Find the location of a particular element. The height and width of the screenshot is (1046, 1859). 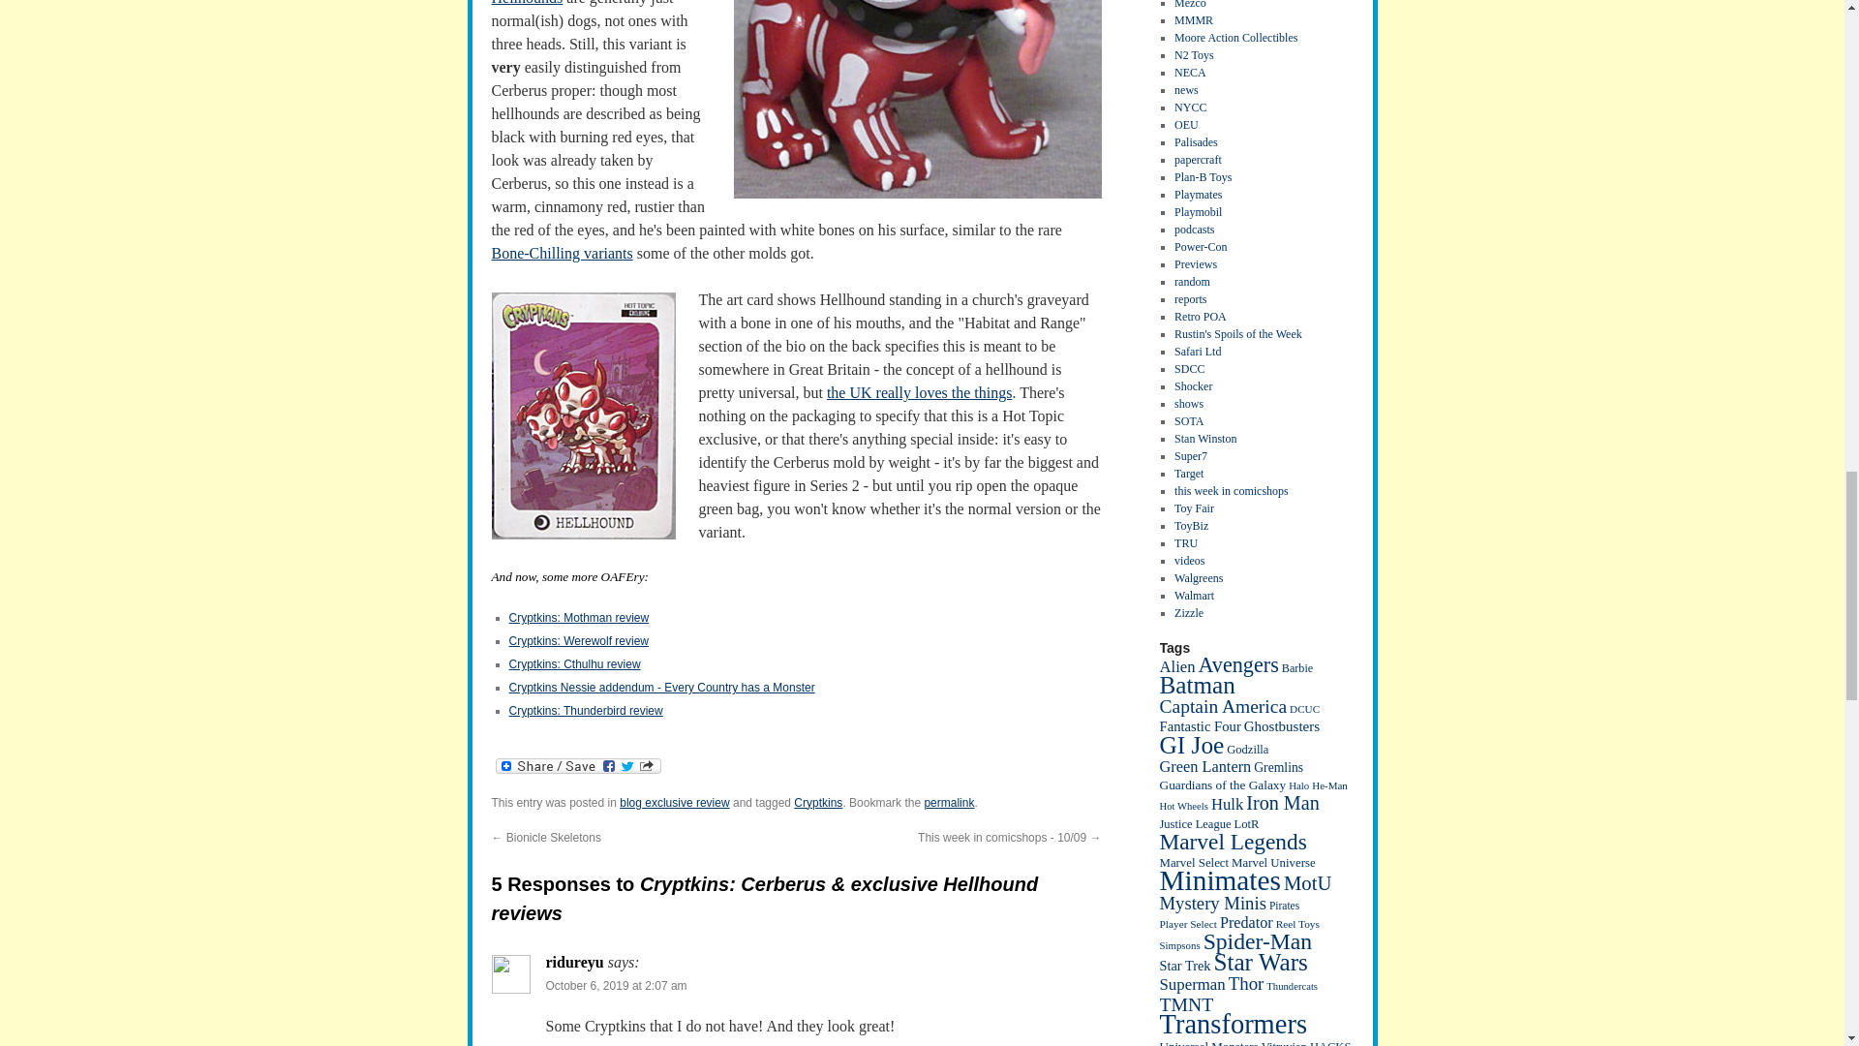

Cryptkins: Mothman review is located at coordinates (579, 617).